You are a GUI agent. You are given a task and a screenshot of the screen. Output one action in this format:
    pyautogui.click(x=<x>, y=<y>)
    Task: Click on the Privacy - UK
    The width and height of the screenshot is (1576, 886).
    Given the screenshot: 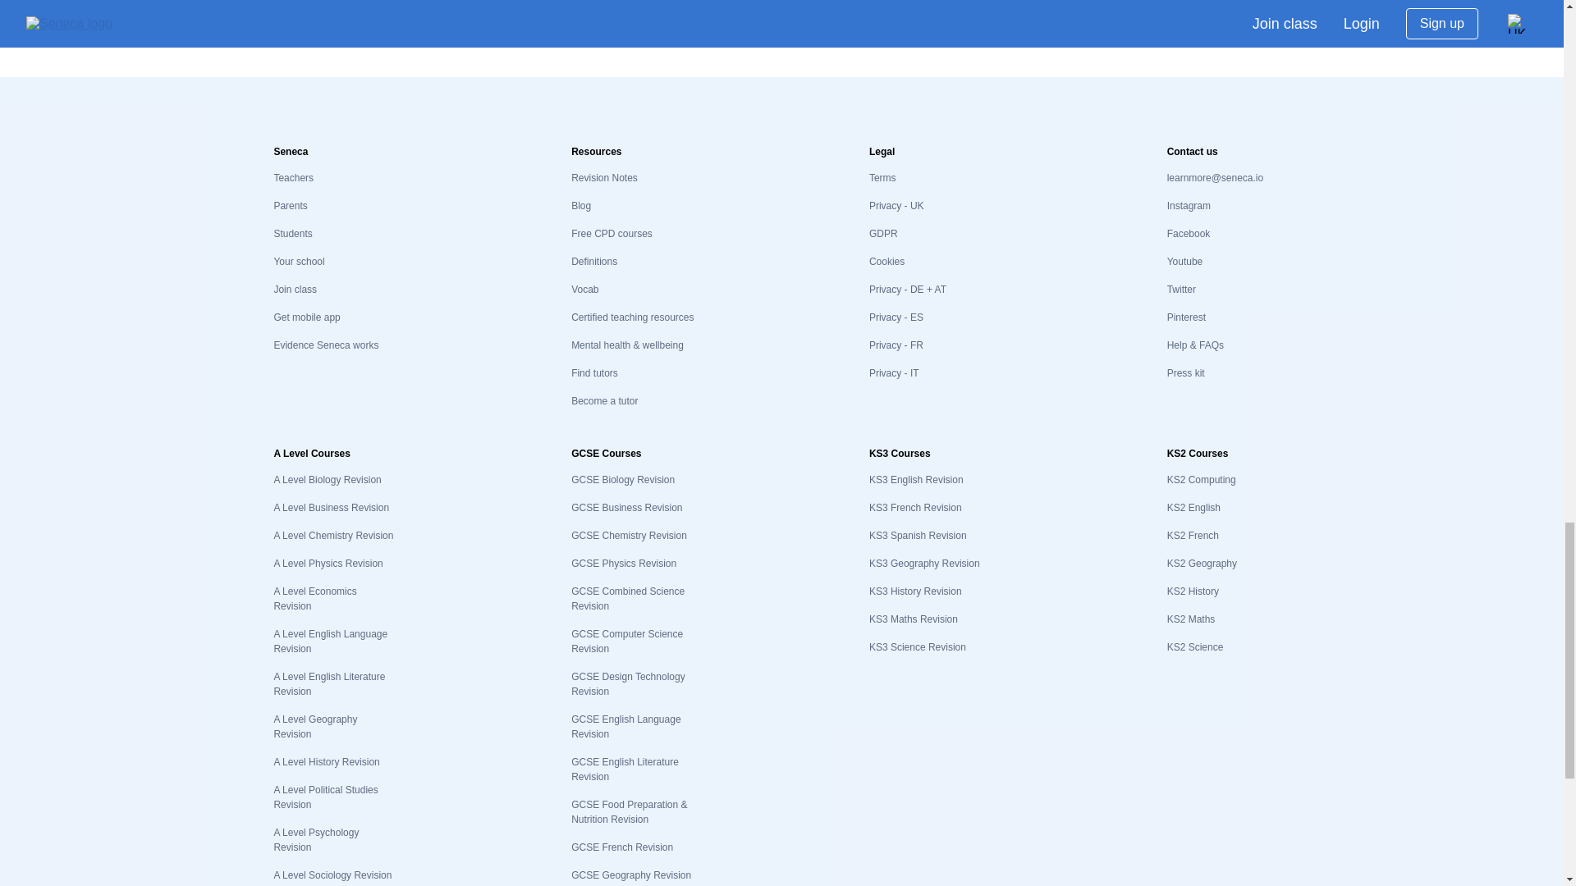 What is the action you would take?
    pyautogui.click(x=896, y=206)
    